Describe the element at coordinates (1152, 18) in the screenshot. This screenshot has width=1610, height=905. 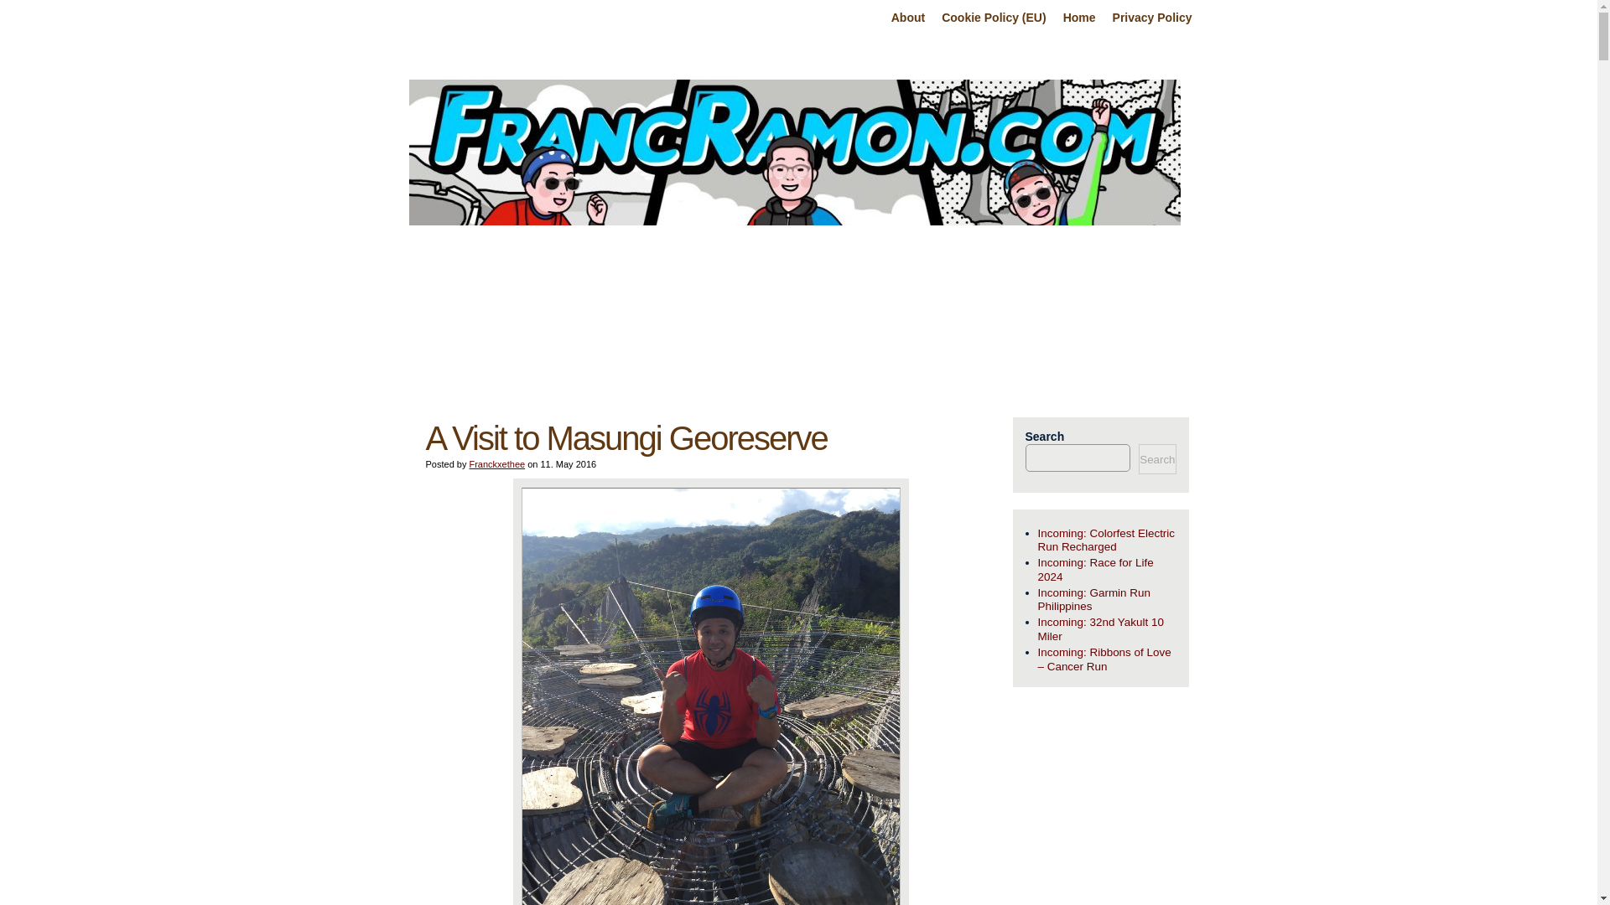
I see `Privacy Policy` at that location.